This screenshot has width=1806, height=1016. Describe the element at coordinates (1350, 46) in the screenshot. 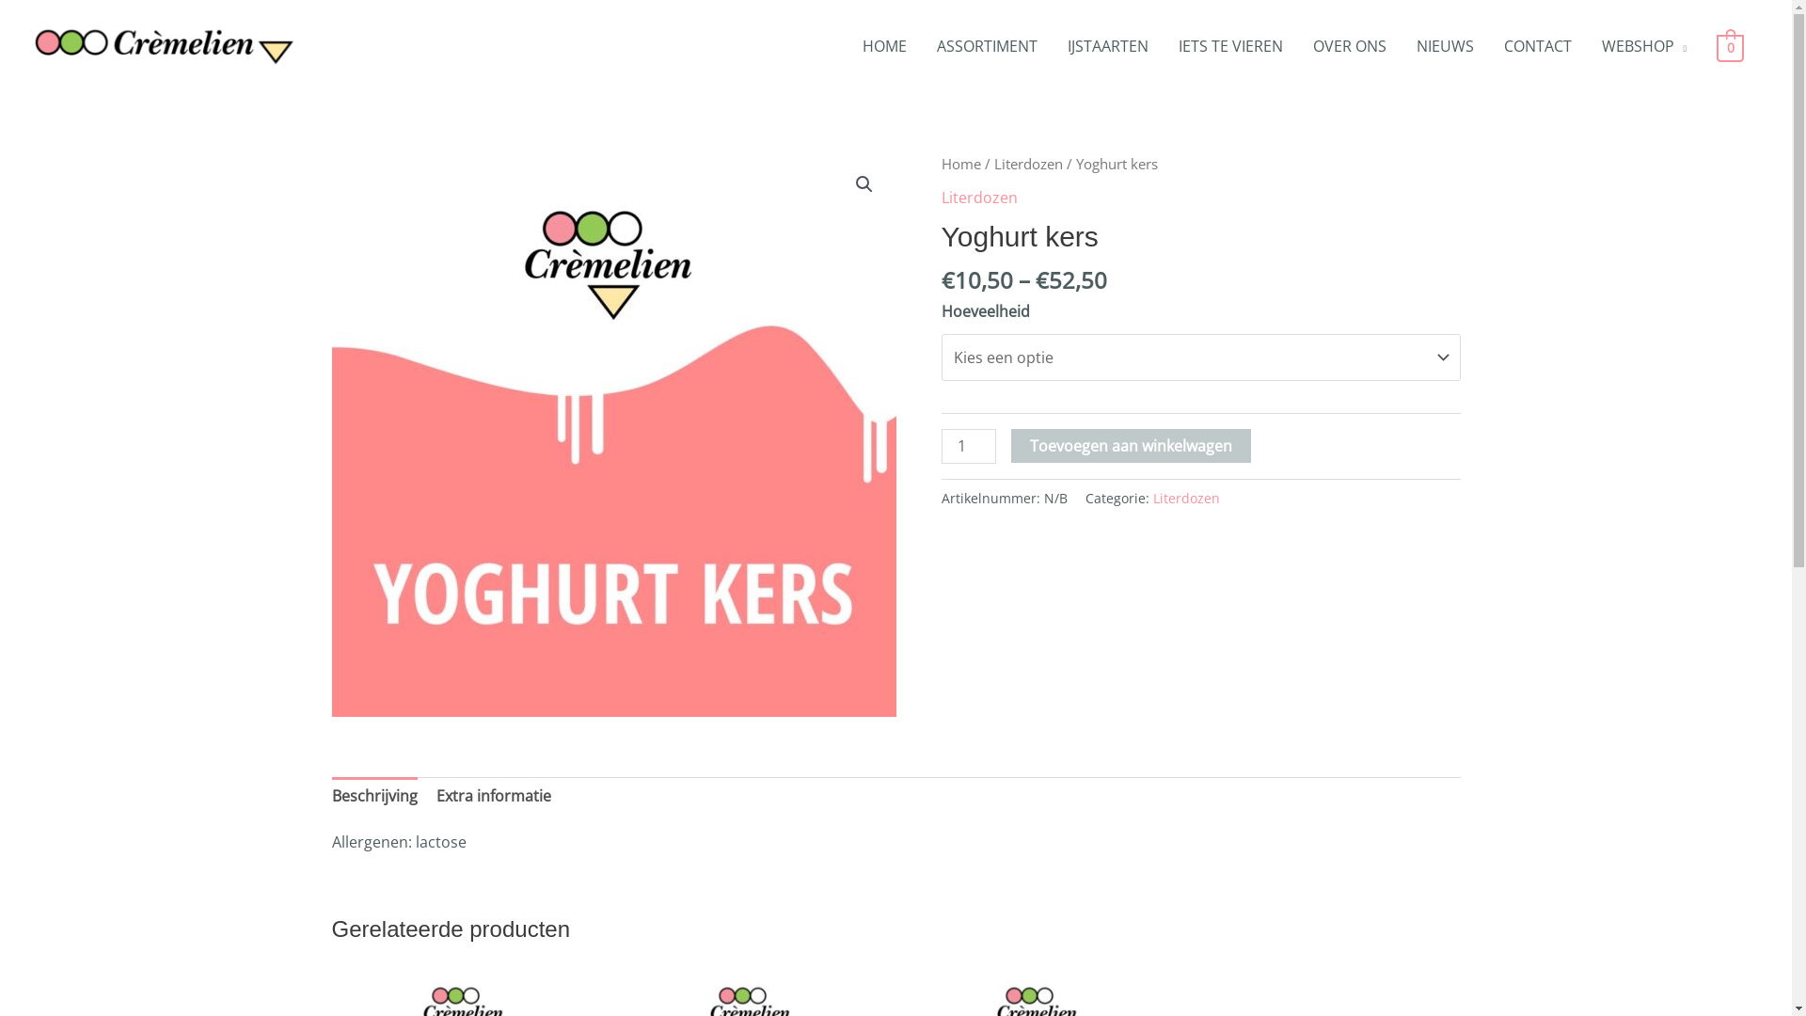

I see `OVER ONS` at that location.